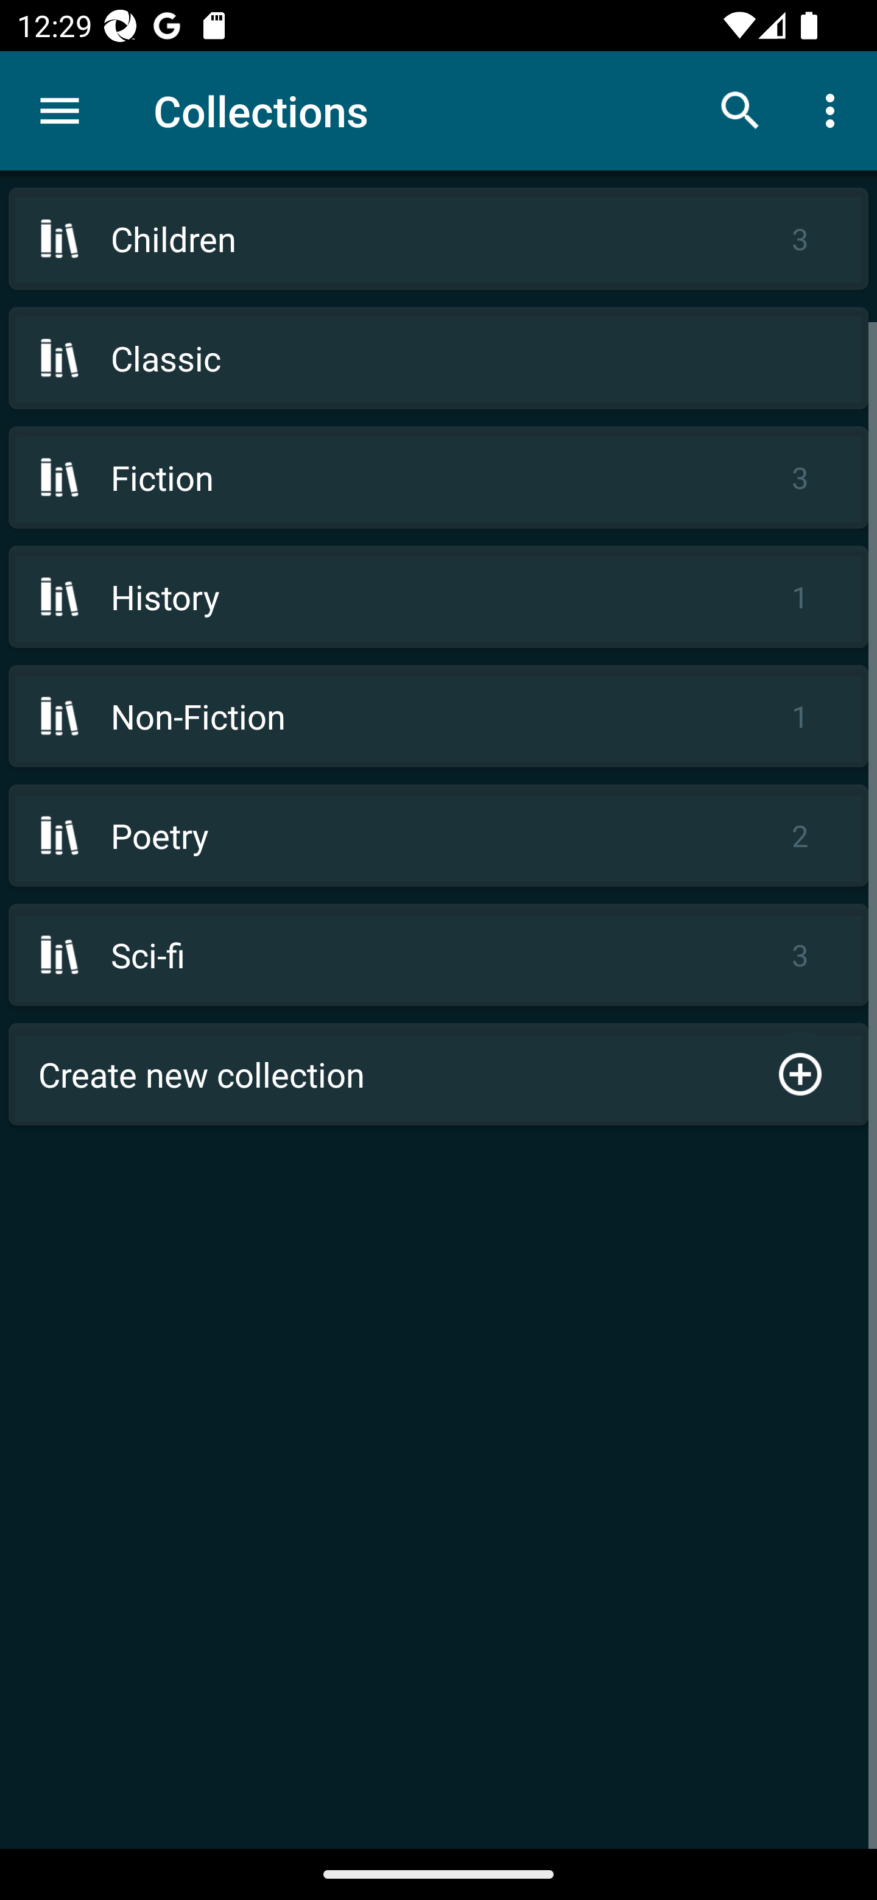  I want to click on Search books & documents, so click(741, 110).